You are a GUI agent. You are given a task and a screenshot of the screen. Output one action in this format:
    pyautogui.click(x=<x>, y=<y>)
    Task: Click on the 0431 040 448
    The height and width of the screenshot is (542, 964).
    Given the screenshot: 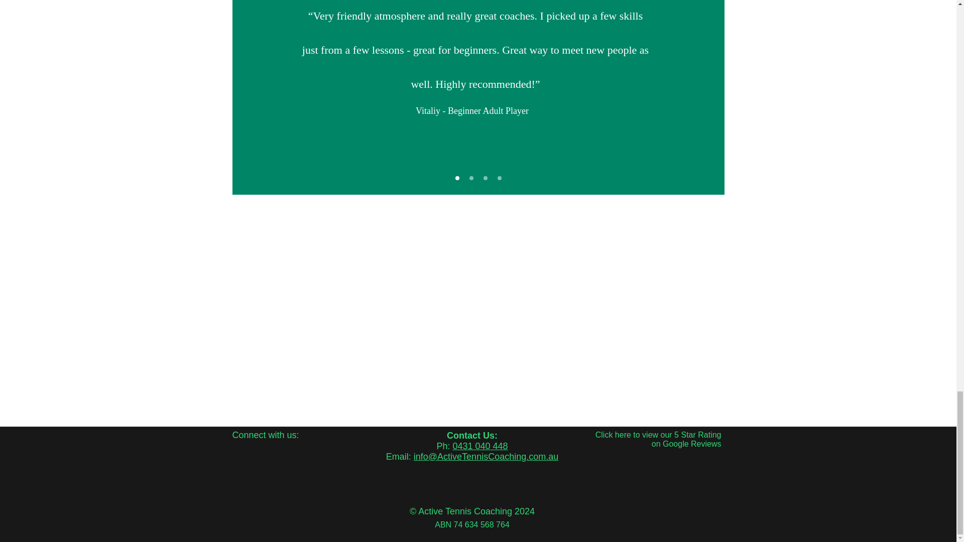 What is the action you would take?
    pyautogui.click(x=480, y=446)
    